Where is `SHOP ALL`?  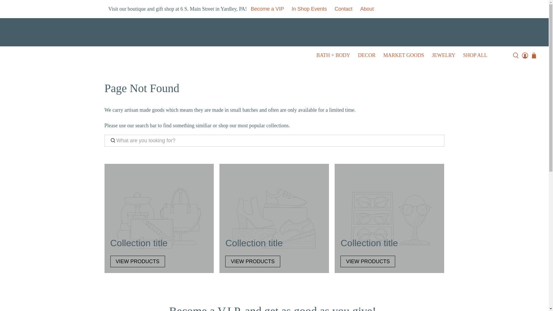 SHOP ALL is located at coordinates (475, 55).